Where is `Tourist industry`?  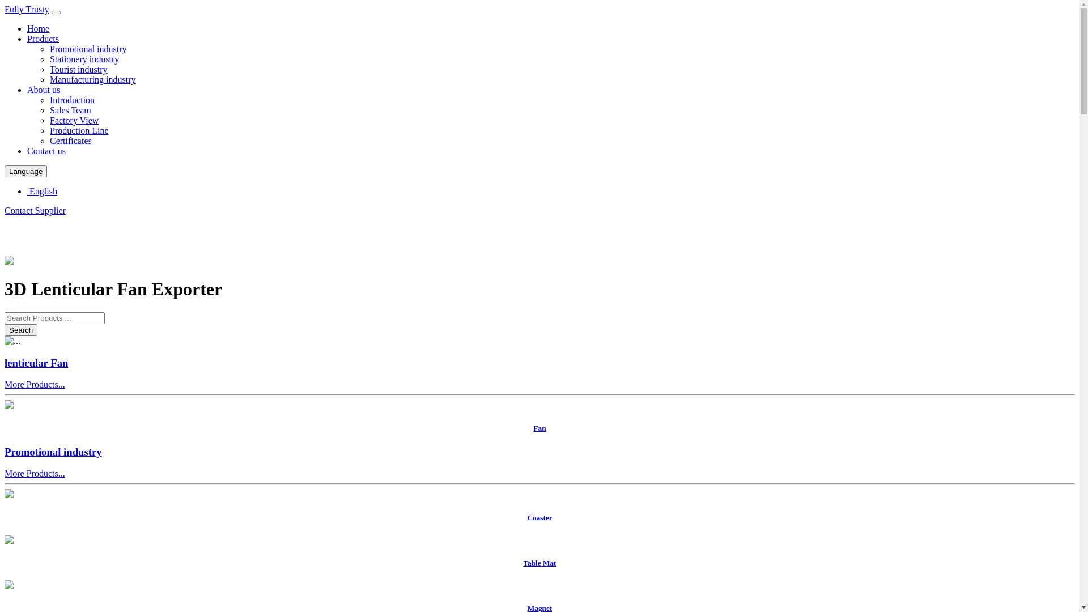 Tourist industry is located at coordinates (79, 69).